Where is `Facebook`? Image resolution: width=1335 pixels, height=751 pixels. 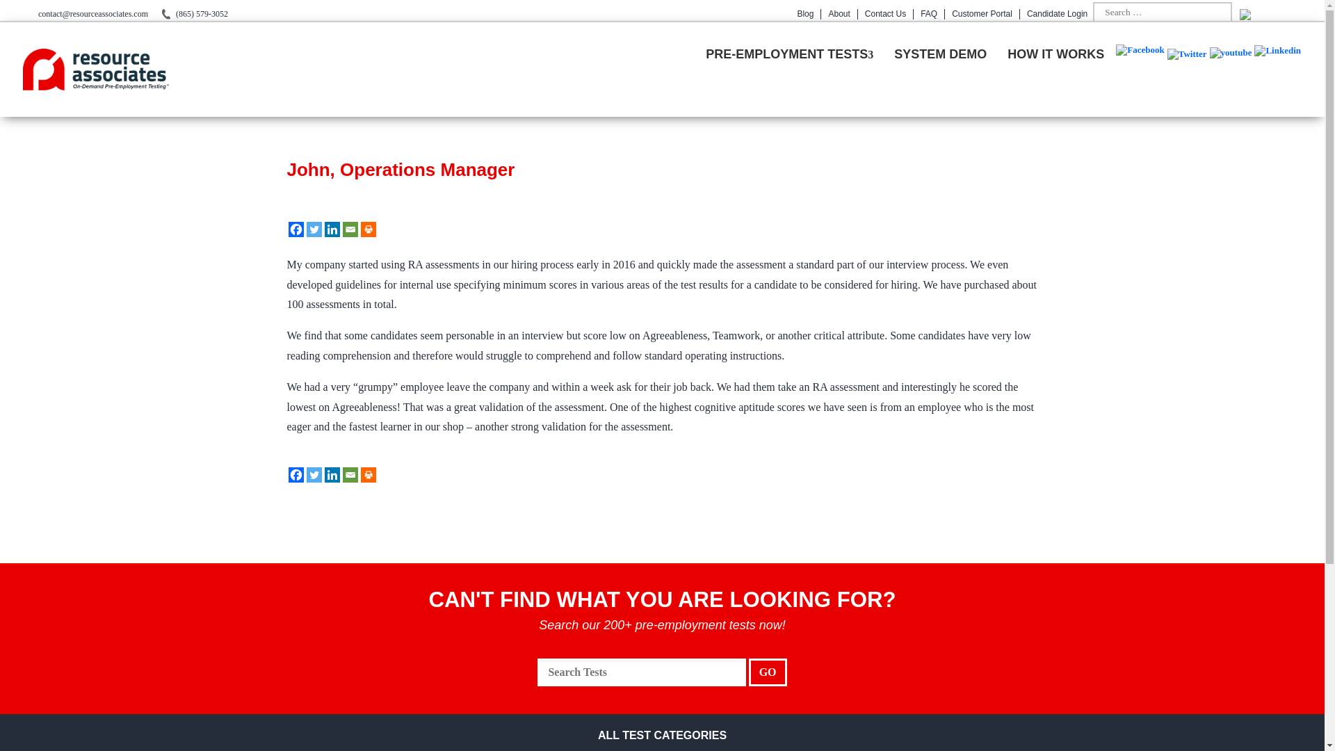 Facebook is located at coordinates (295, 229).